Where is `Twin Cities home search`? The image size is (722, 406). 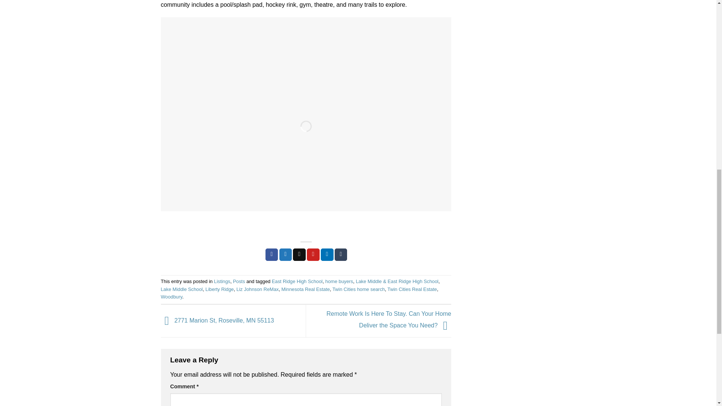 Twin Cities home search is located at coordinates (358, 289).